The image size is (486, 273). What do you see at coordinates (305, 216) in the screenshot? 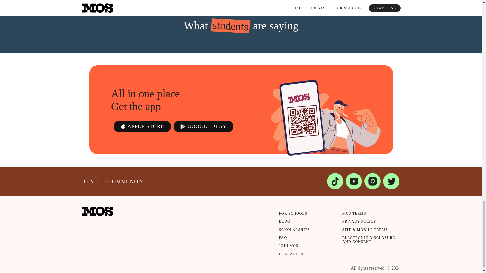
I see `FOR SCHOOLS` at bounding box center [305, 216].